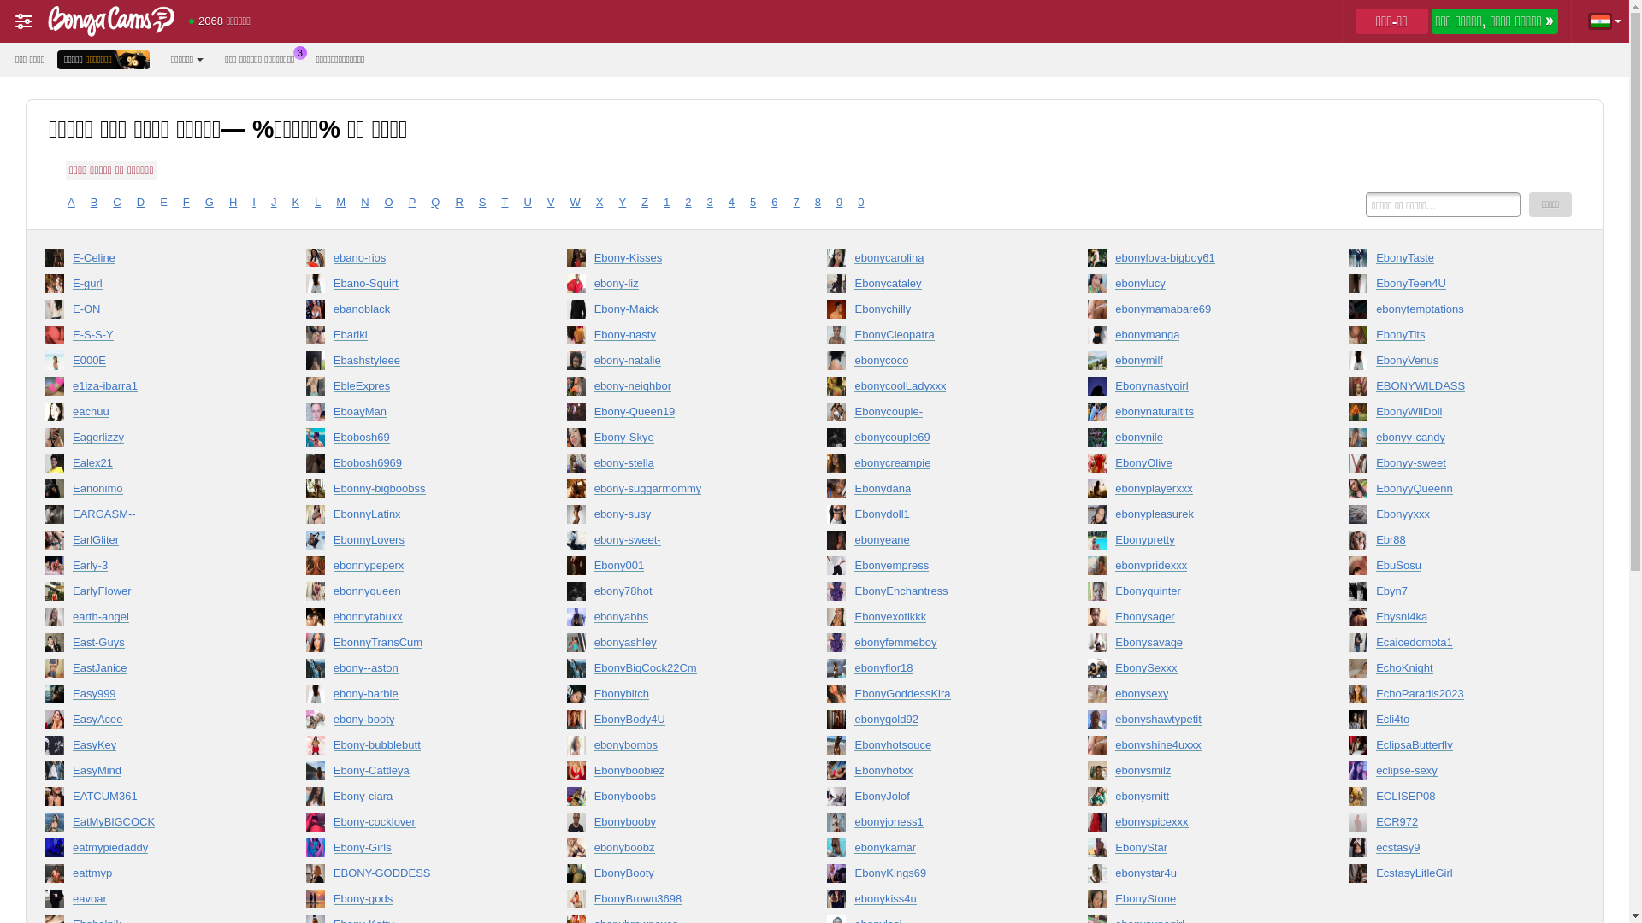  Describe the element at coordinates (151, 800) in the screenshot. I see `EATCUM361` at that location.